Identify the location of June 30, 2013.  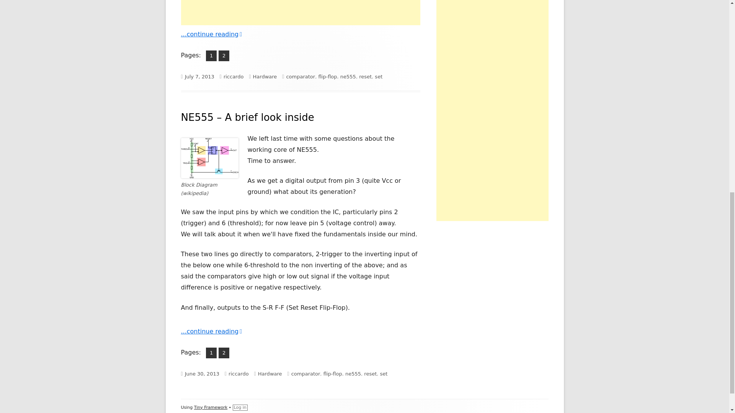
(300, 76).